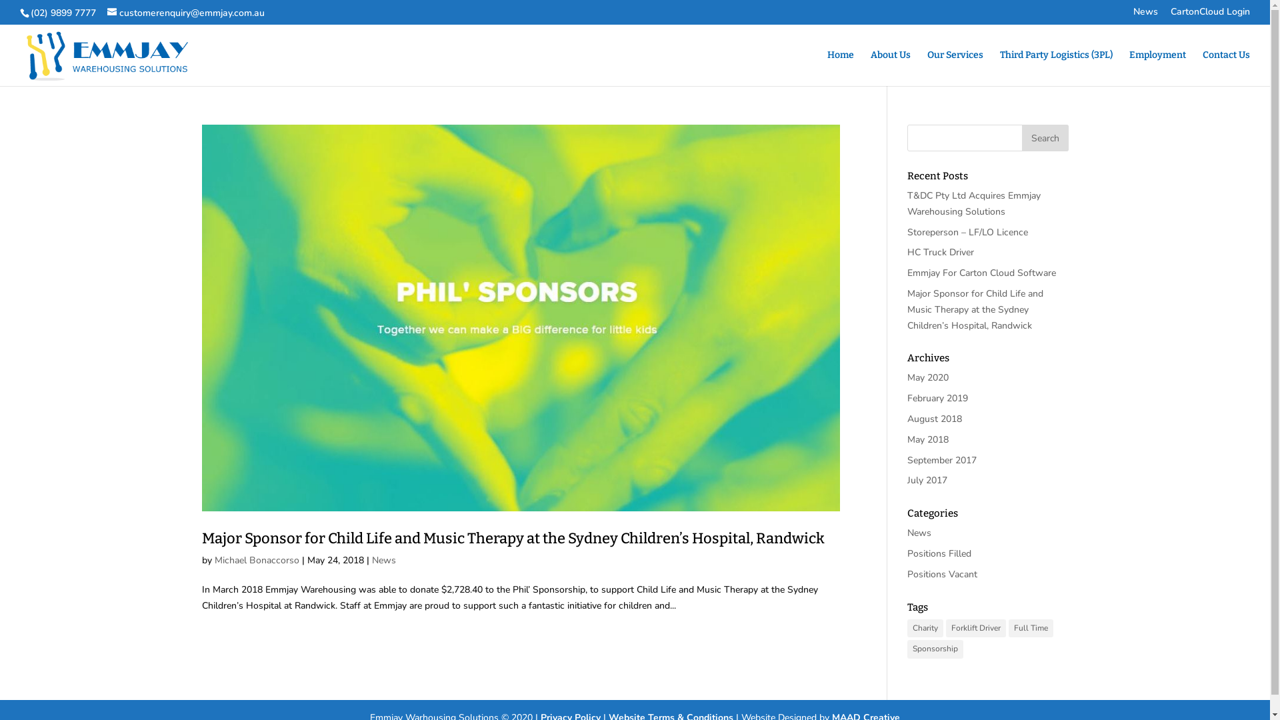 The image size is (1280, 720). Describe the element at coordinates (257, 560) in the screenshot. I see `Michael Bonaccorso` at that location.